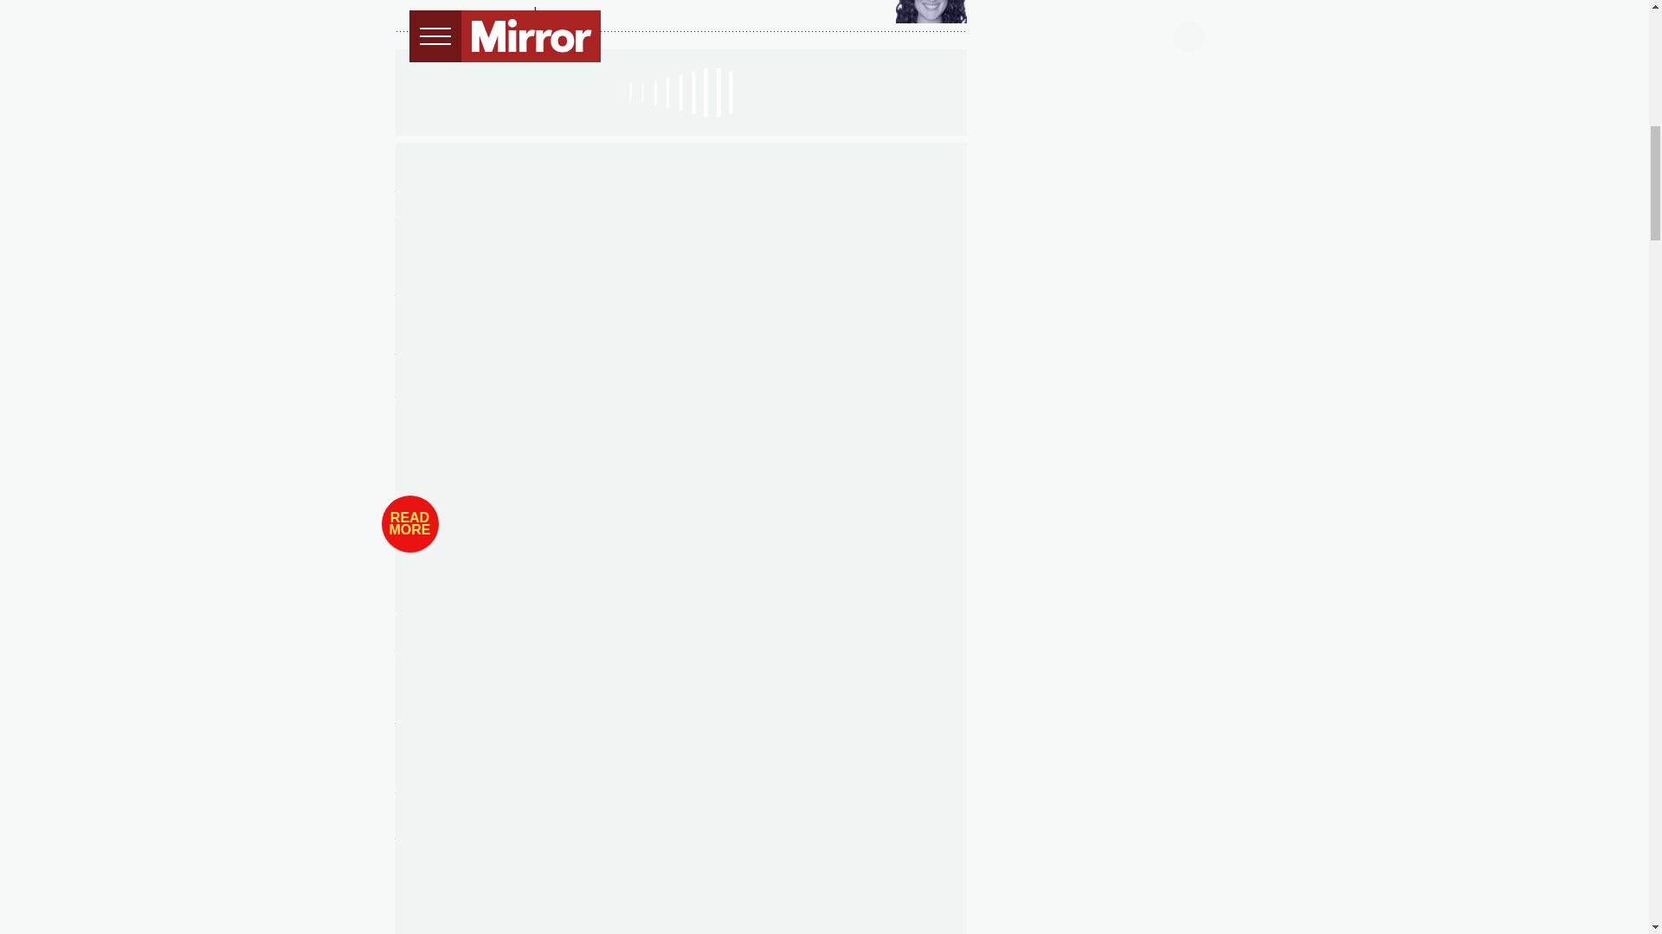  I want to click on Twitter, so click(441, 12).